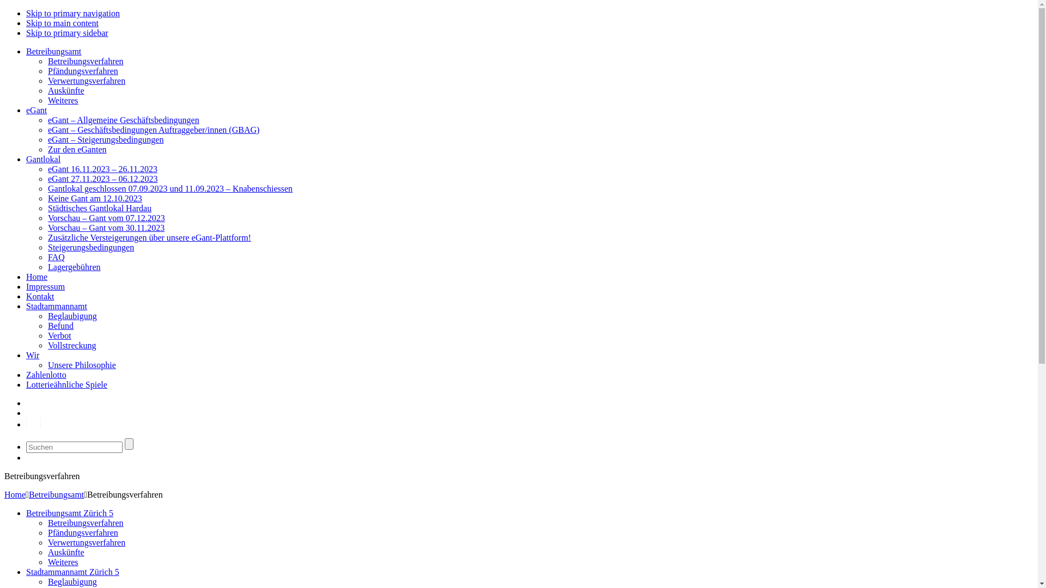 Image resolution: width=1046 pixels, height=588 pixels. What do you see at coordinates (63, 100) in the screenshot?
I see `Weiteres` at bounding box center [63, 100].